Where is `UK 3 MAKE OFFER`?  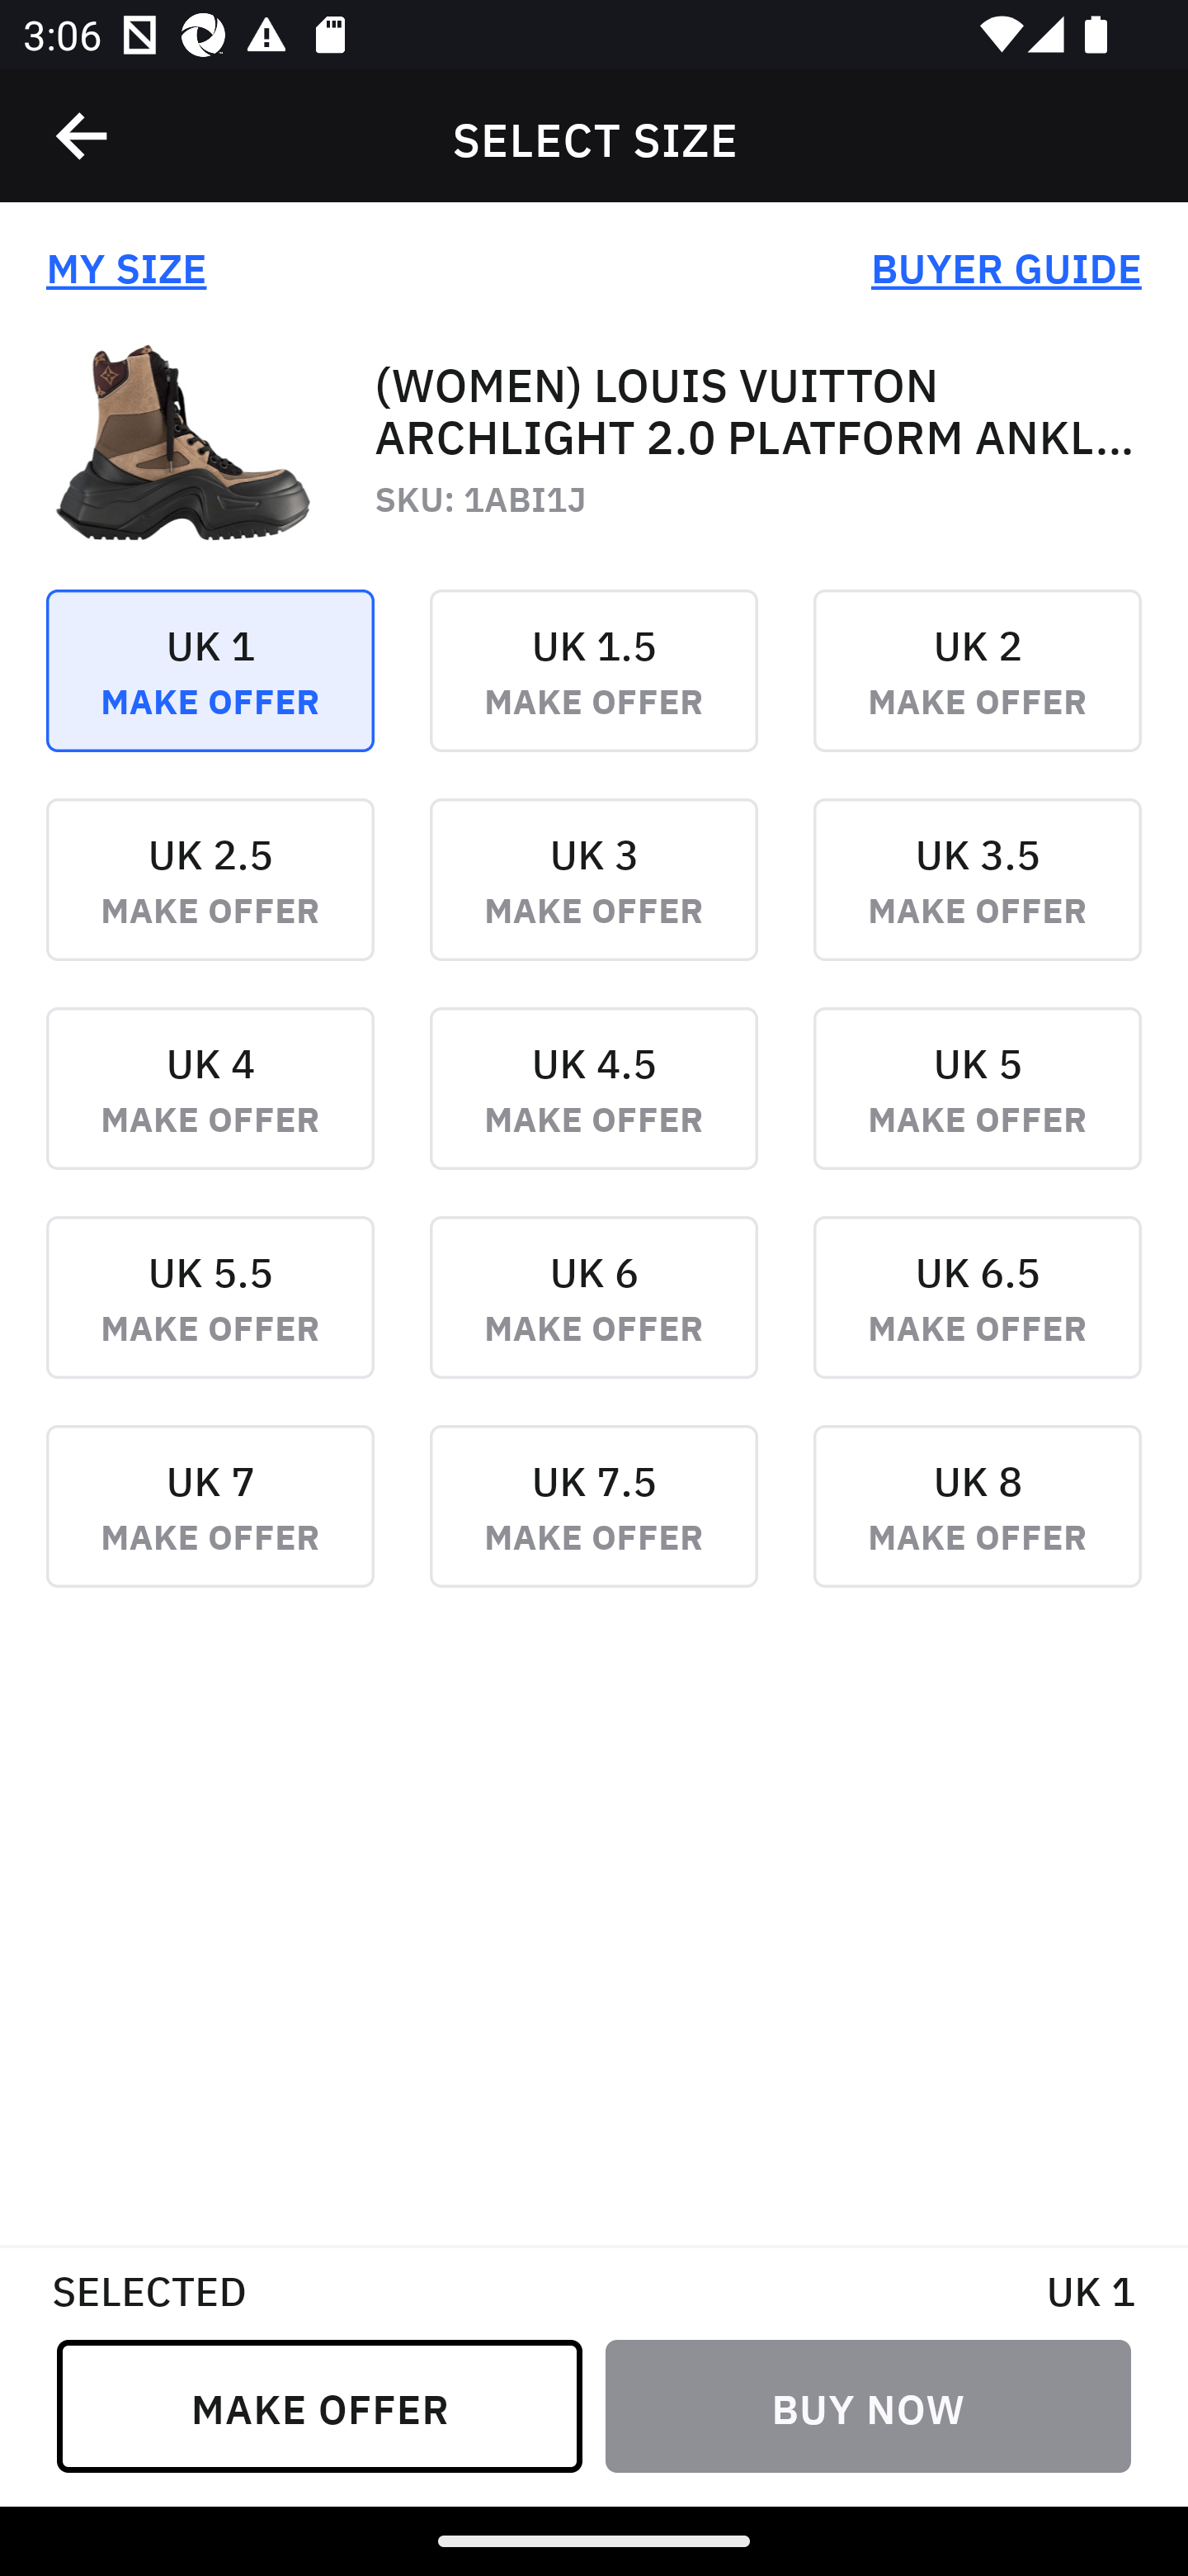
UK 3 MAKE OFFER is located at coordinates (594, 902).